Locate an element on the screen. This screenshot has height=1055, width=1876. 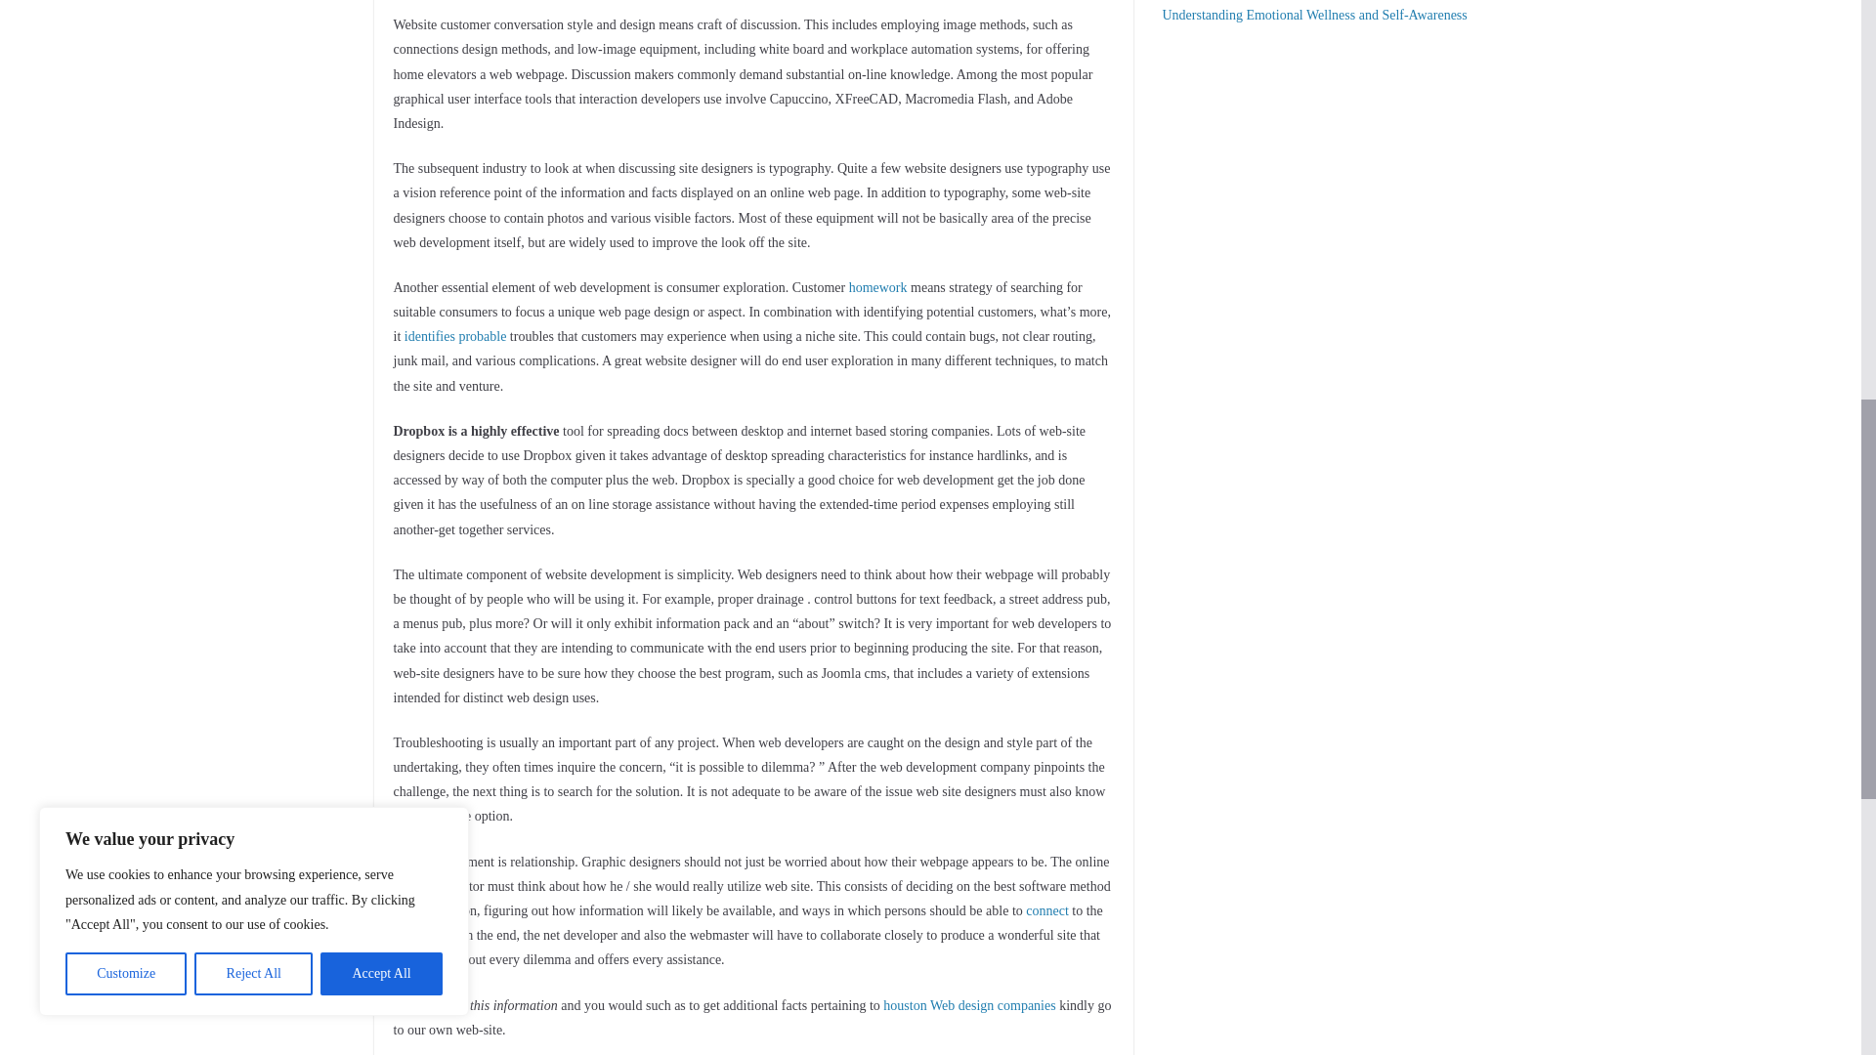
houston Web design companies is located at coordinates (969, 1004).